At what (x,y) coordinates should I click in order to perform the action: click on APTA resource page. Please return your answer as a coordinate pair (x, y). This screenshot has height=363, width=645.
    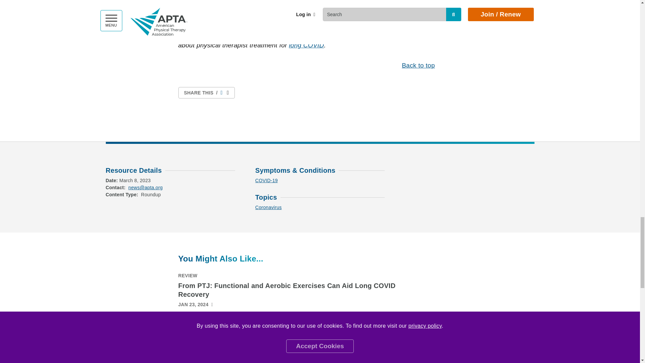
    Looking at the image, I should click on (294, 13).